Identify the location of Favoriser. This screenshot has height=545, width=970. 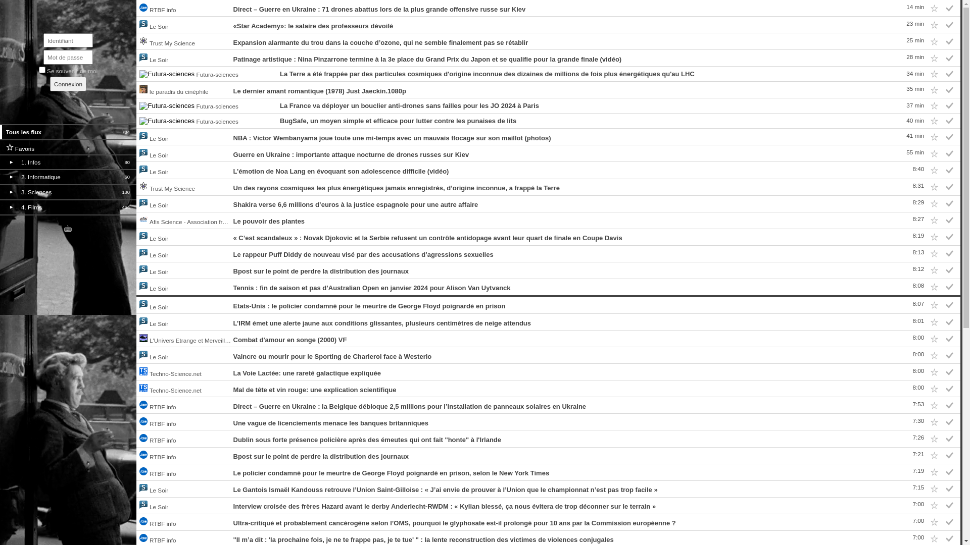
(934, 106).